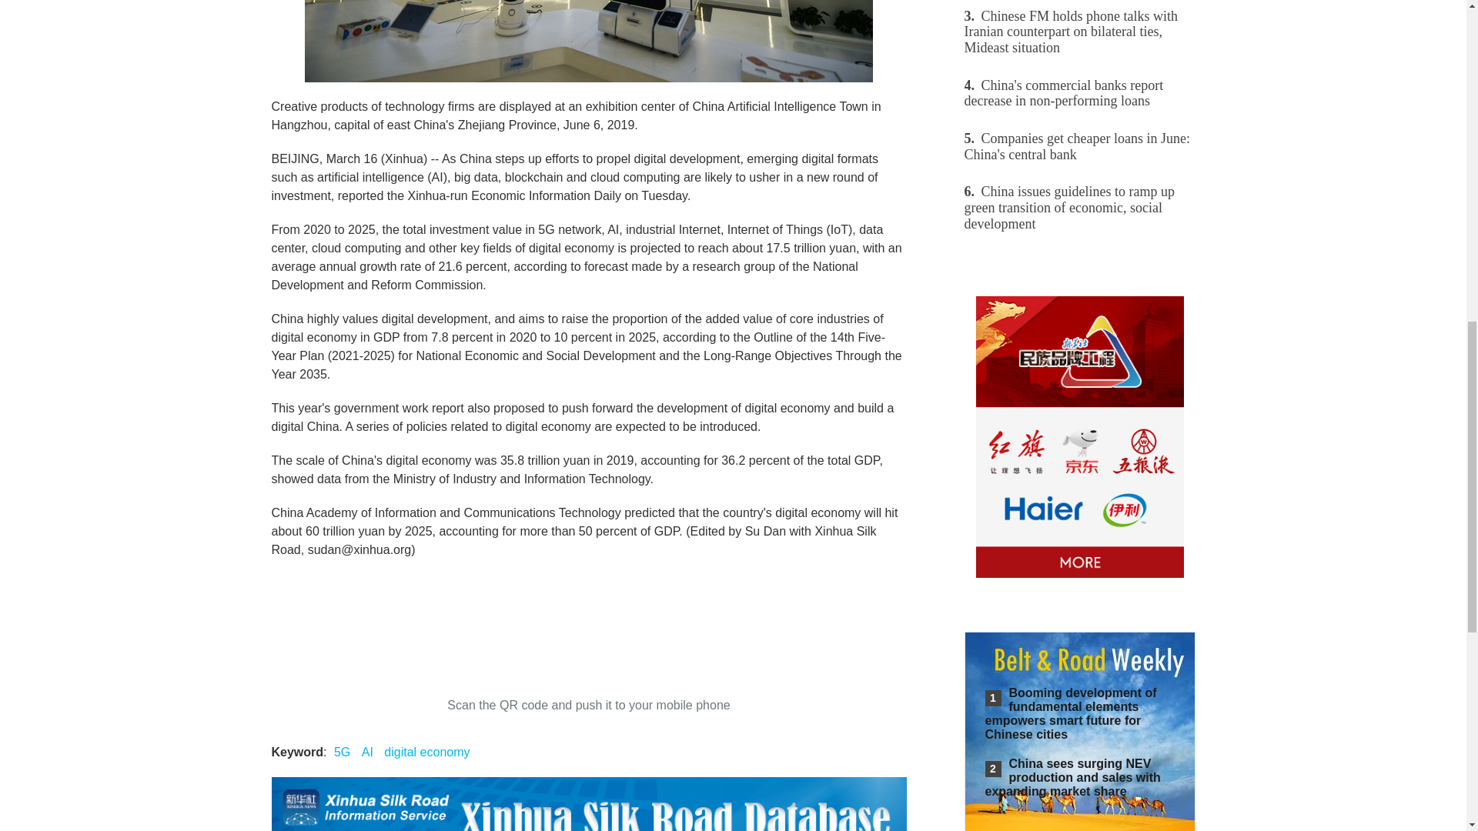 The image size is (1478, 831). What do you see at coordinates (1078, 146) in the screenshot?
I see `Companies get cheaper loans in June: China's central bank` at bounding box center [1078, 146].